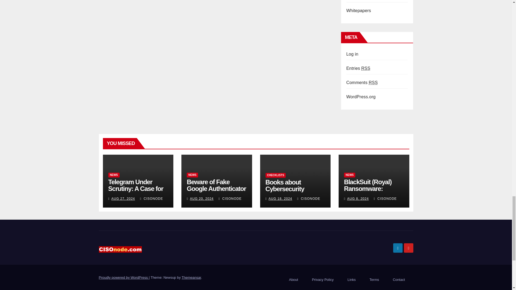  I want to click on Really Simple Syndication, so click(373, 83).